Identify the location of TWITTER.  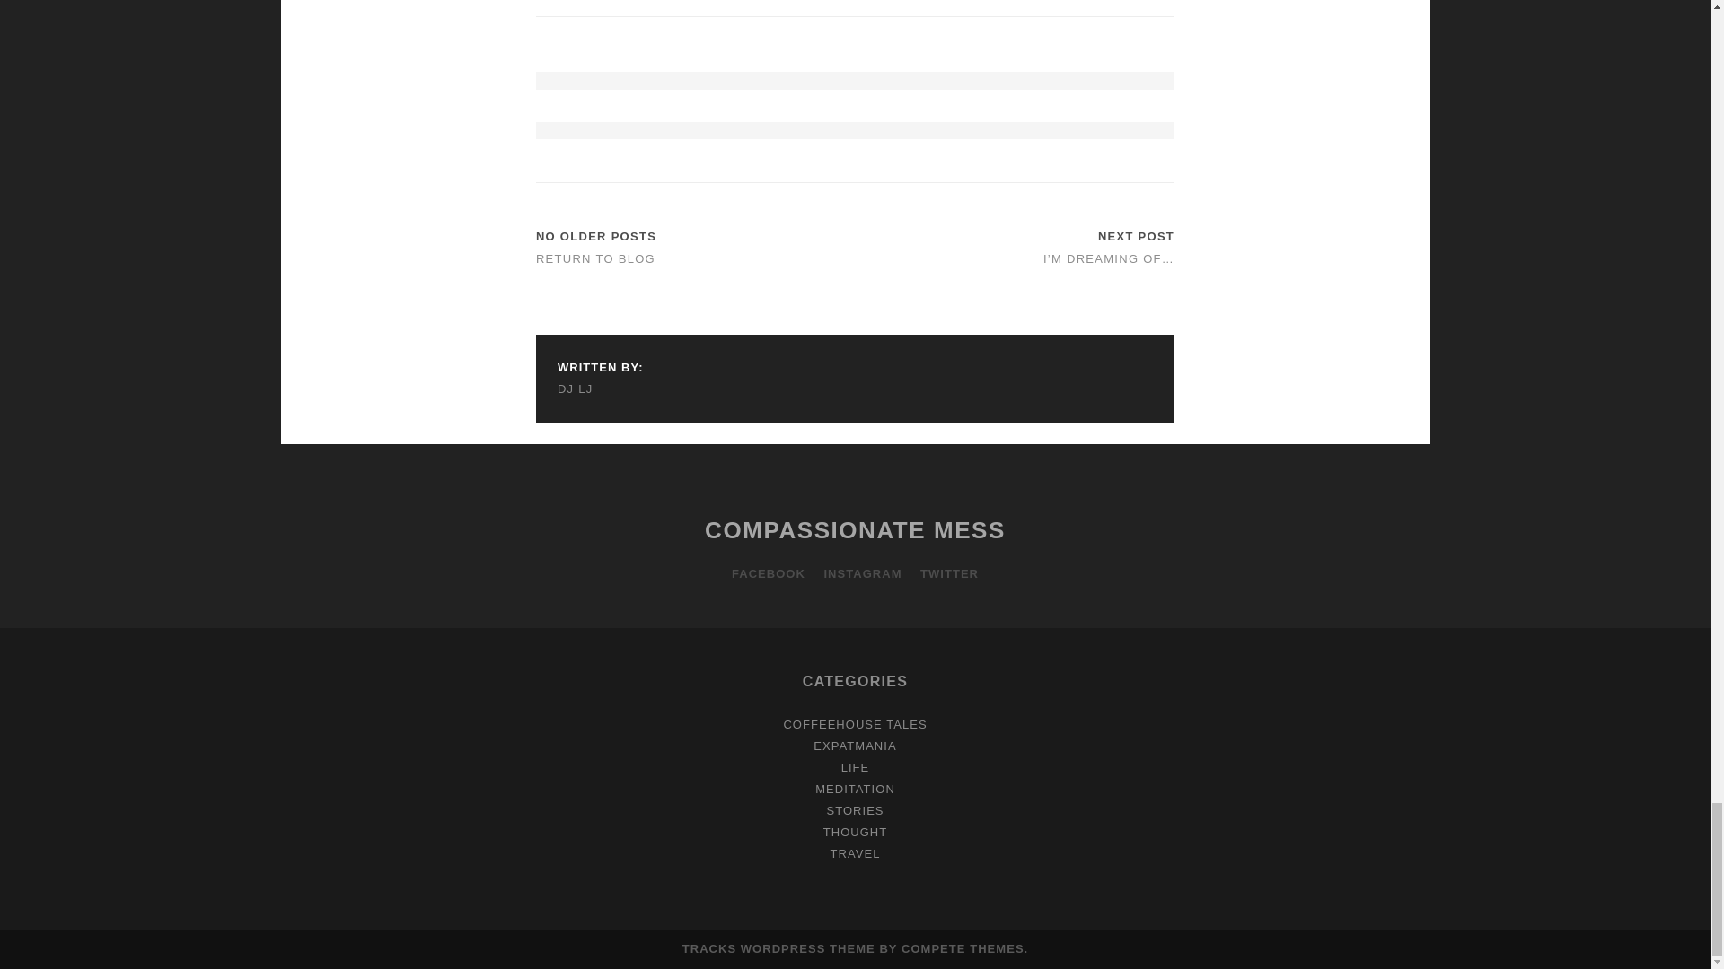
(950, 574).